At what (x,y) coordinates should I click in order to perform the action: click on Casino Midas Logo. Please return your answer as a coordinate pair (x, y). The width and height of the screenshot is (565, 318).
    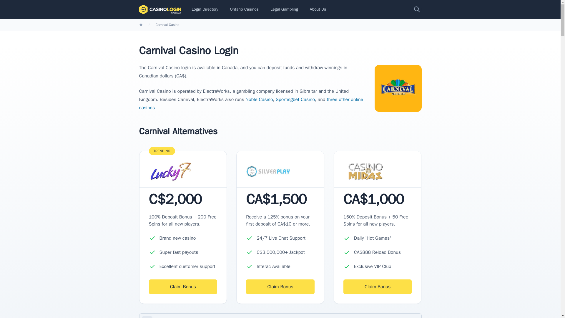
    Looking at the image, I should click on (365, 171).